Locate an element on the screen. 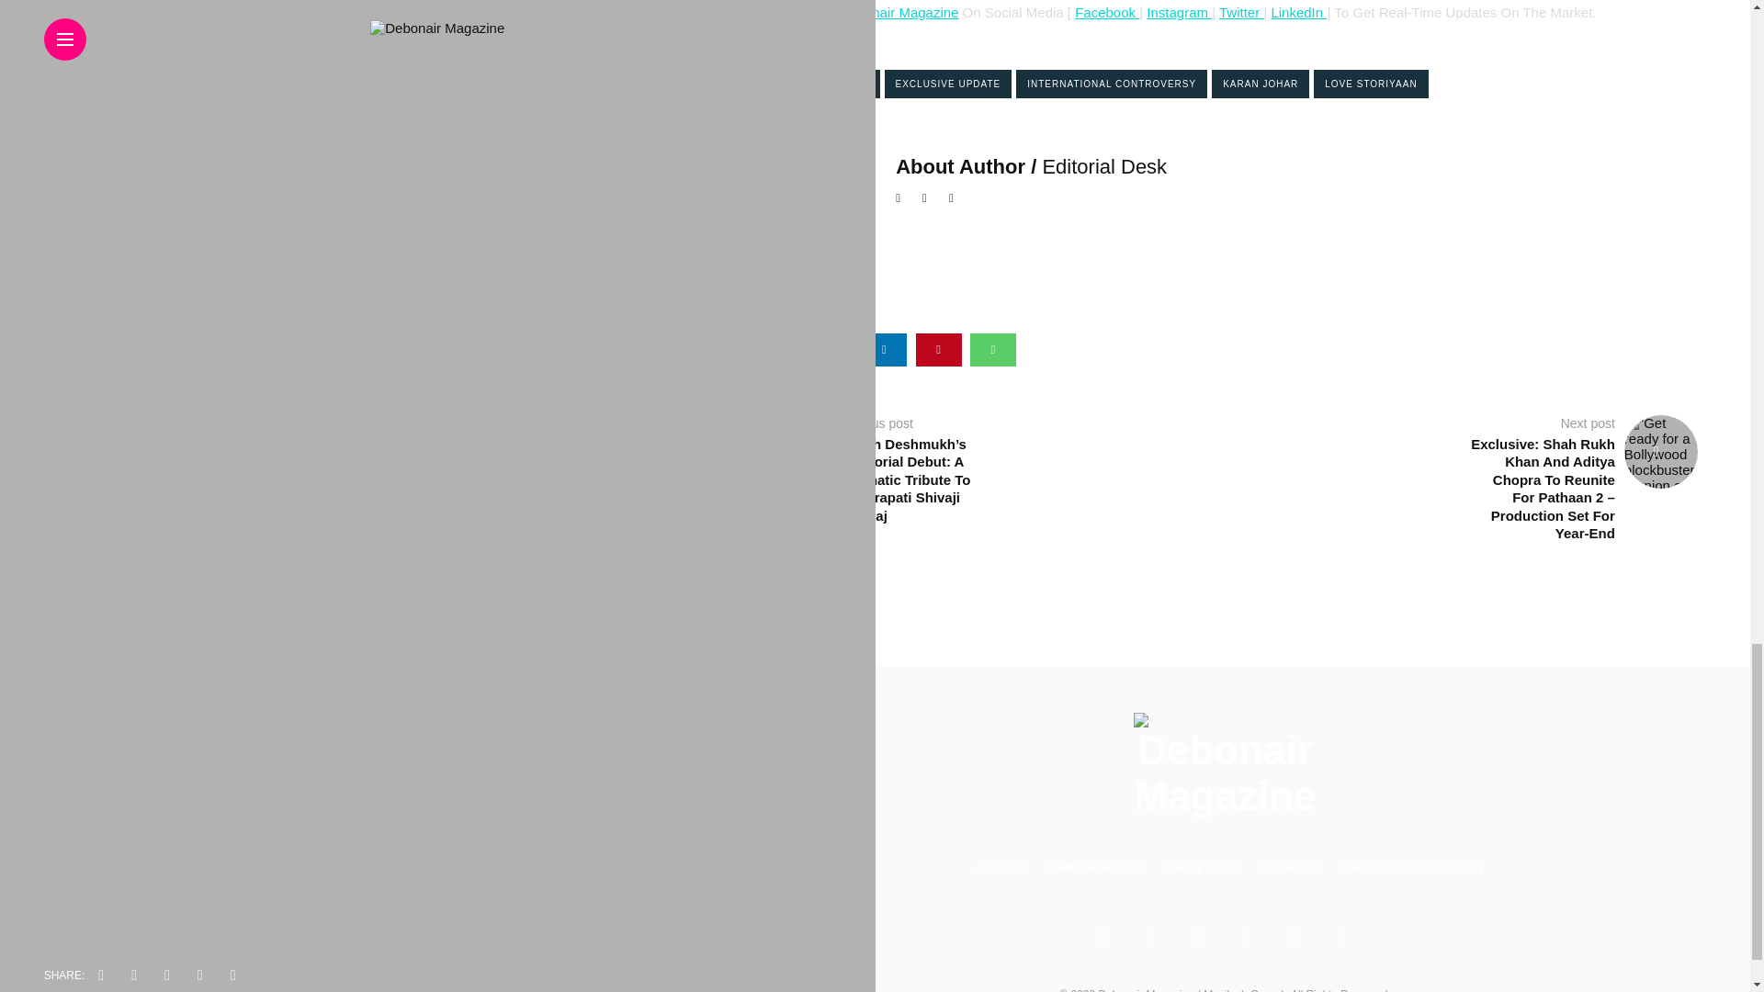  facebook is located at coordinates (775, 349).